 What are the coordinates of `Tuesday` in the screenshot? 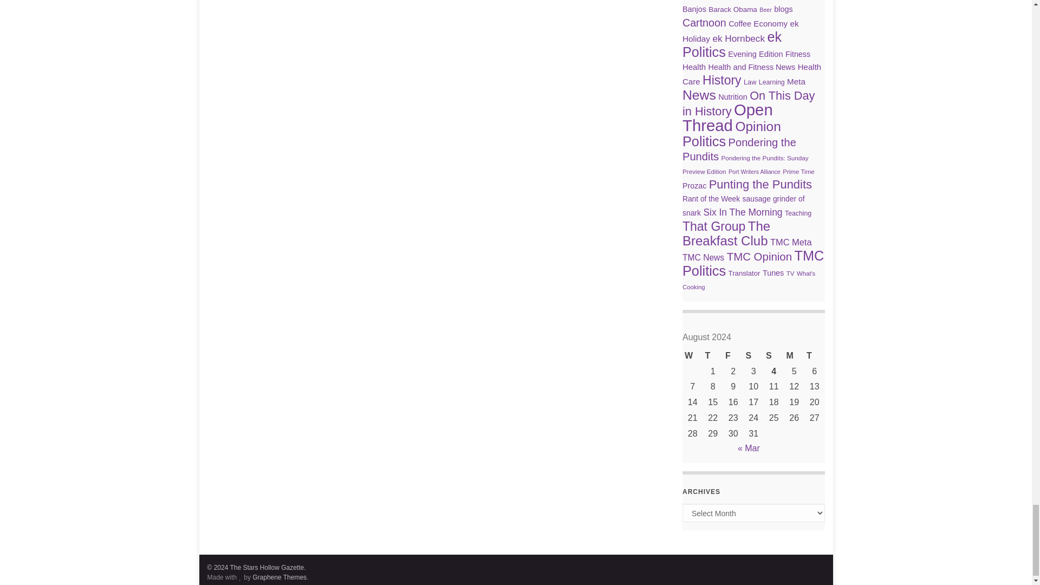 It's located at (814, 355).